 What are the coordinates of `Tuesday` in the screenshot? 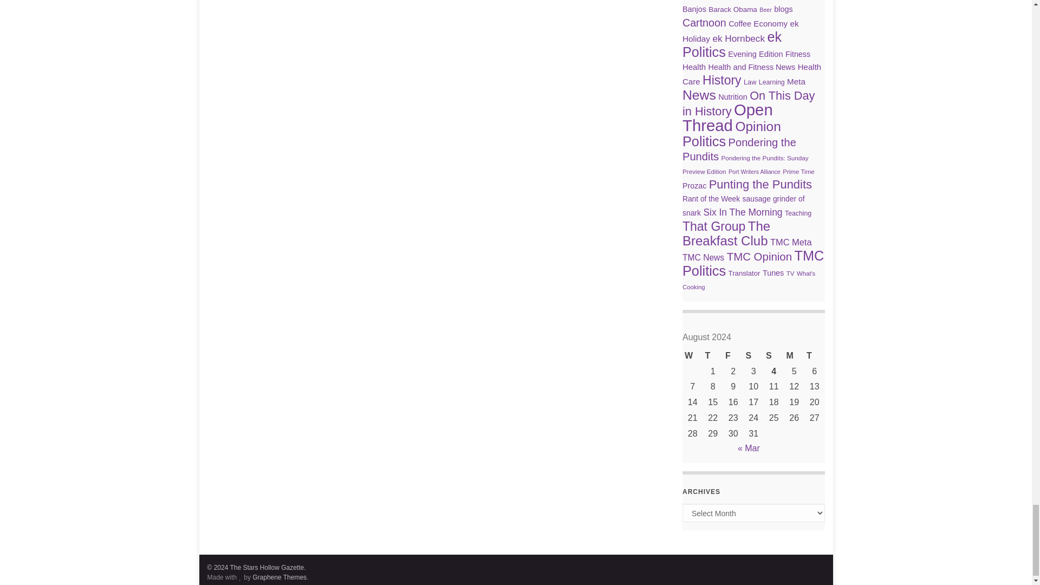 It's located at (814, 355).